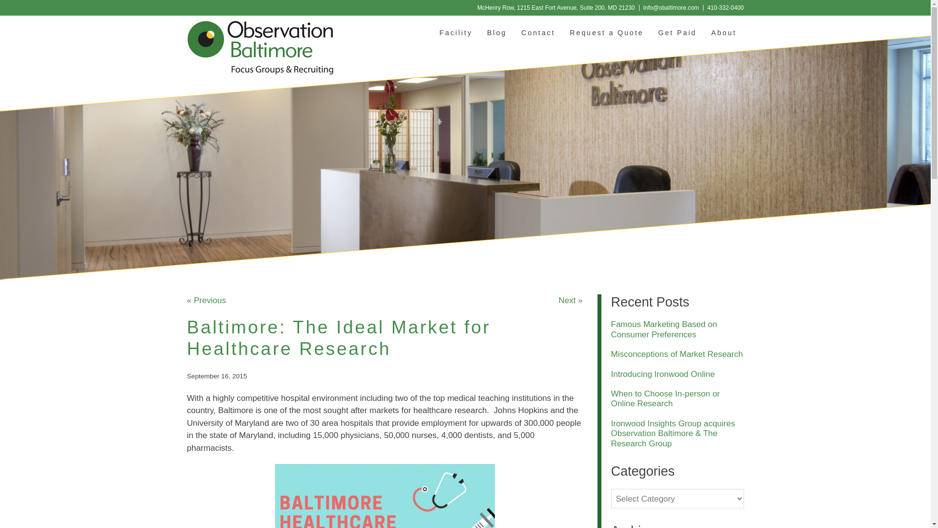 The height and width of the screenshot is (528, 938). Describe the element at coordinates (725, 7) in the screenshot. I see `410-332-0400` at that location.